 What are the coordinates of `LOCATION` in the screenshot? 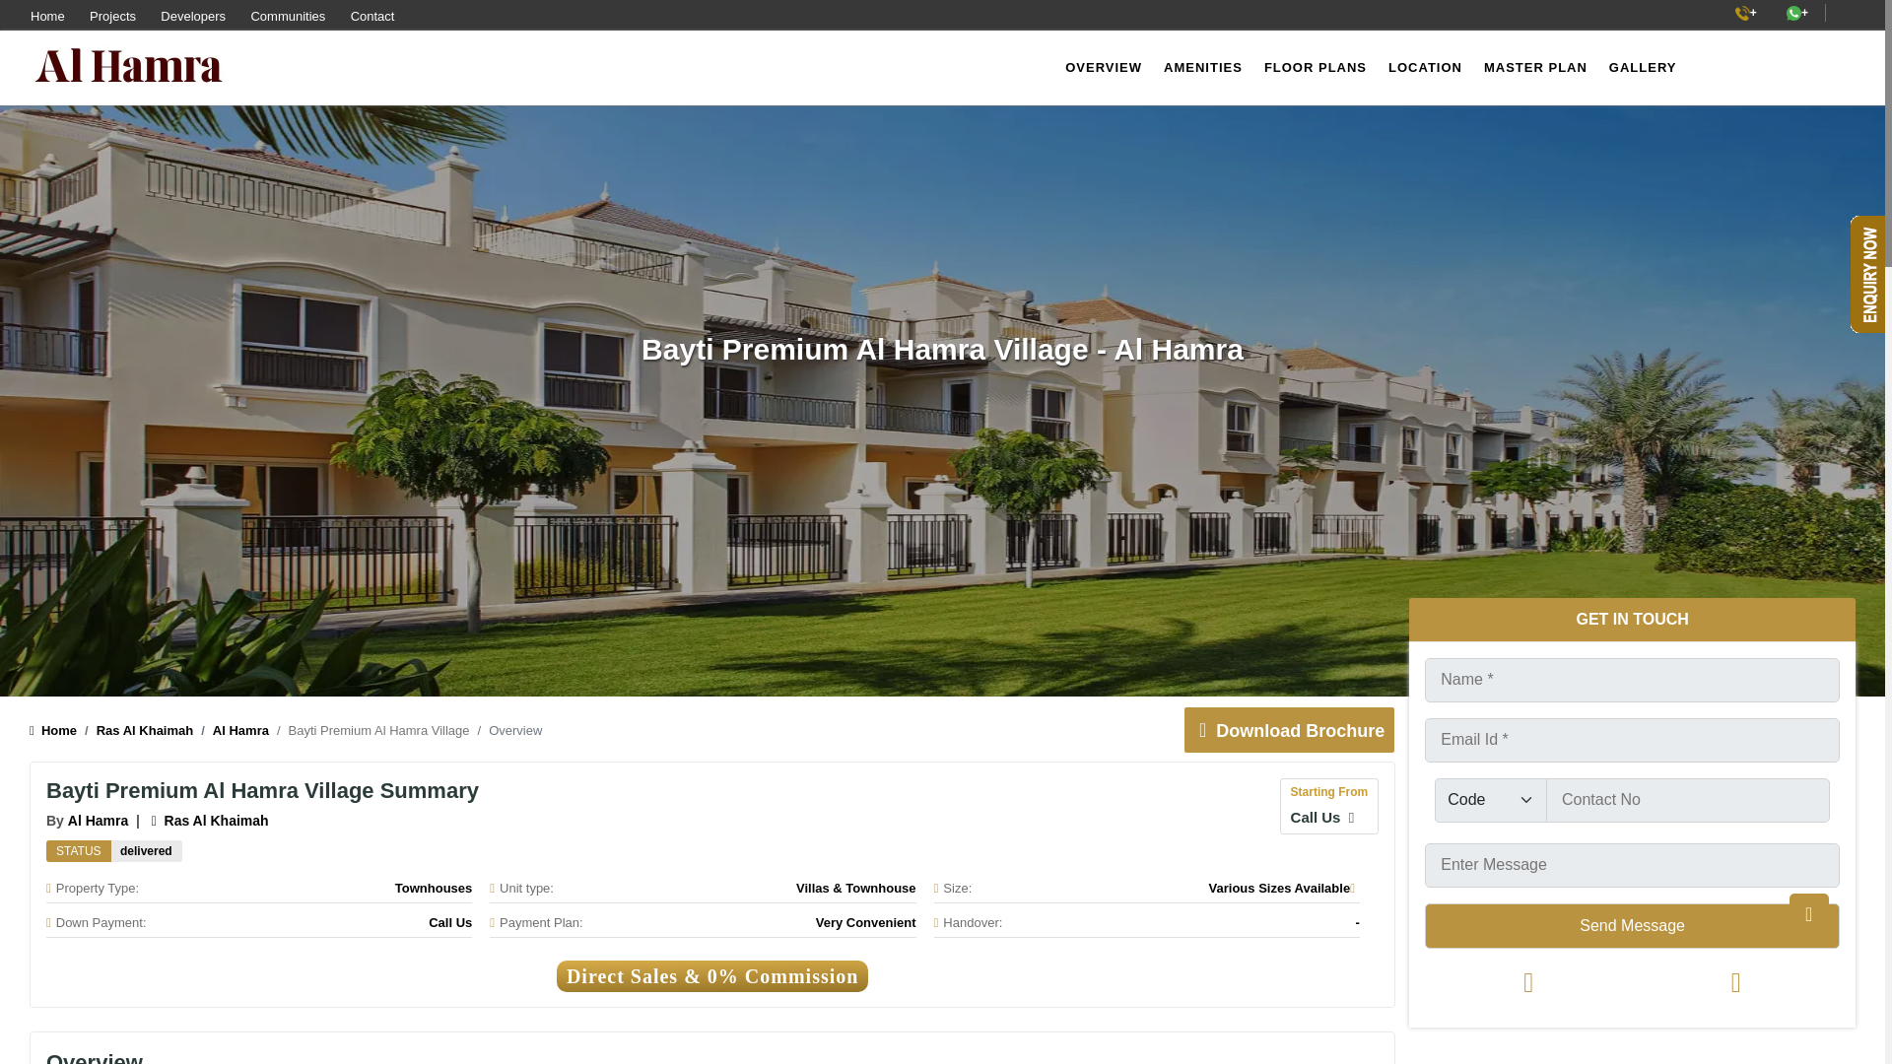 It's located at (1425, 67).